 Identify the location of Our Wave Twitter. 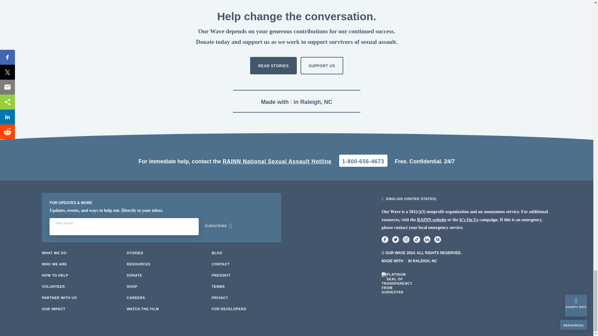
(396, 240).